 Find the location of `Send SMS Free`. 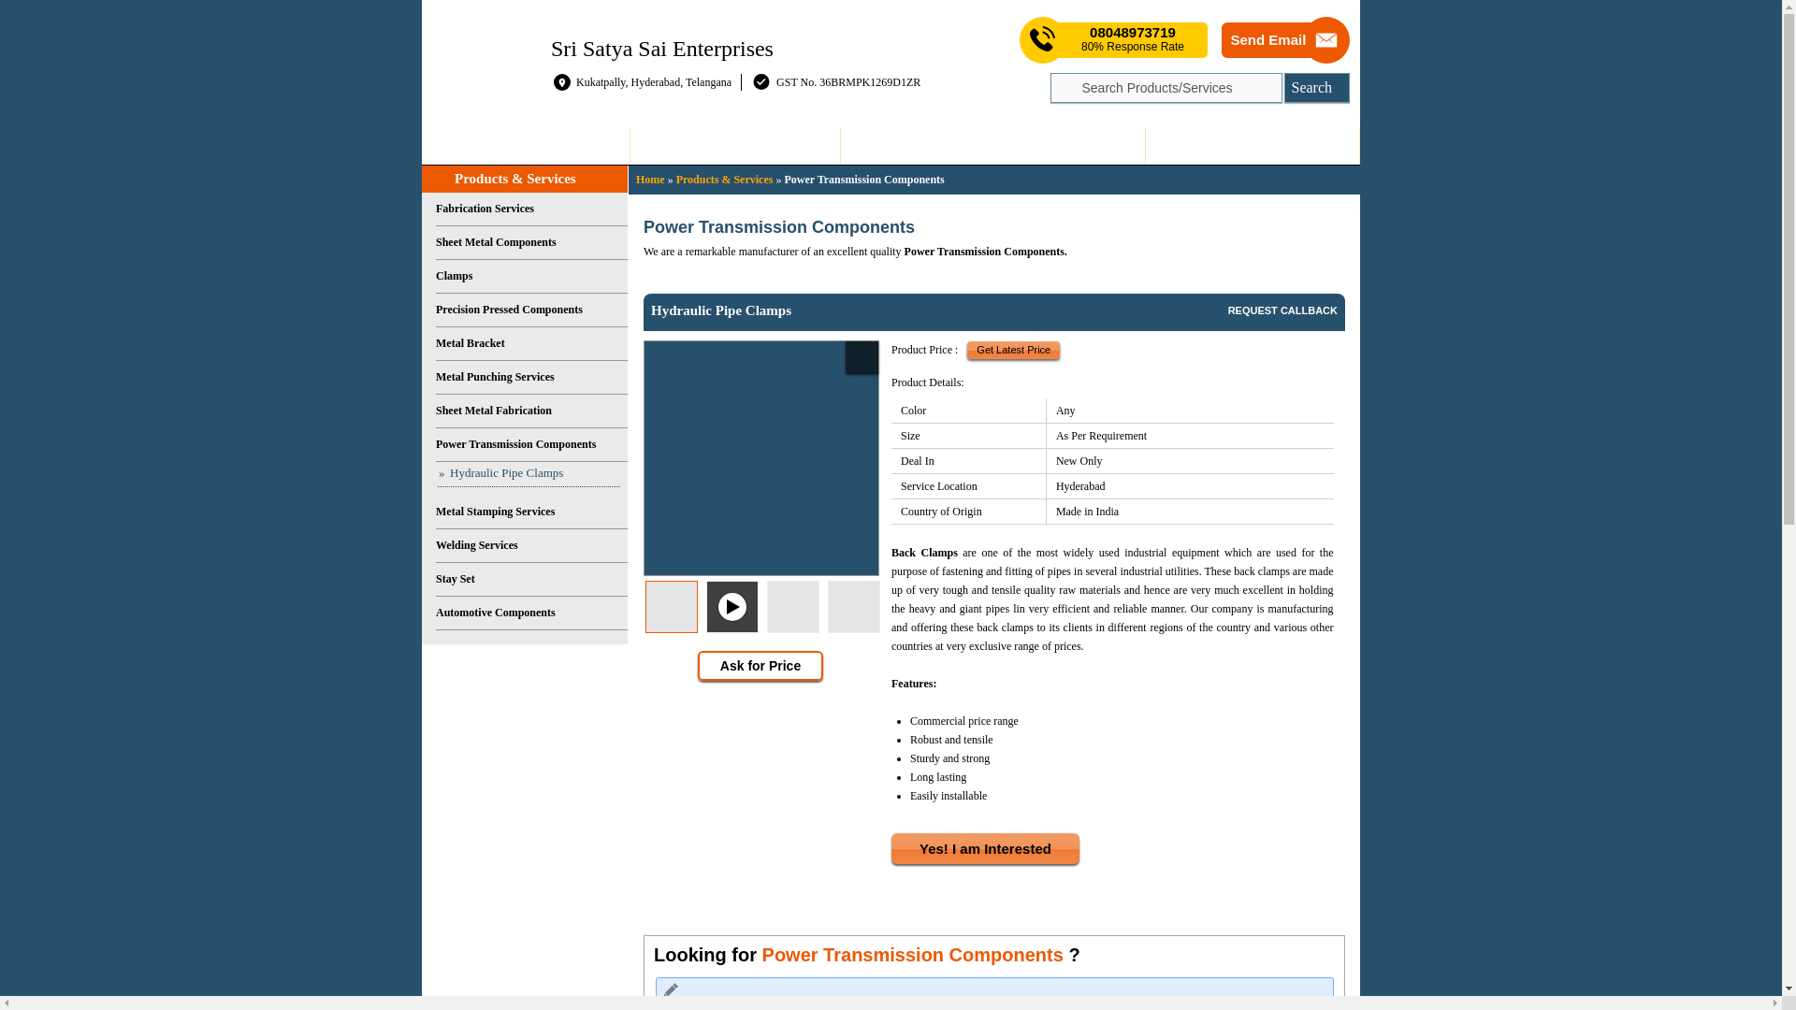

Send SMS Free is located at coordinates (1132, 39).